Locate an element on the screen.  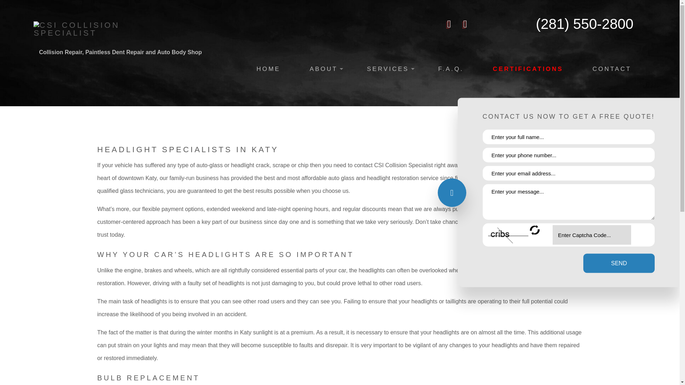
AUTO DETAILING is located at coordinates (311, 96).